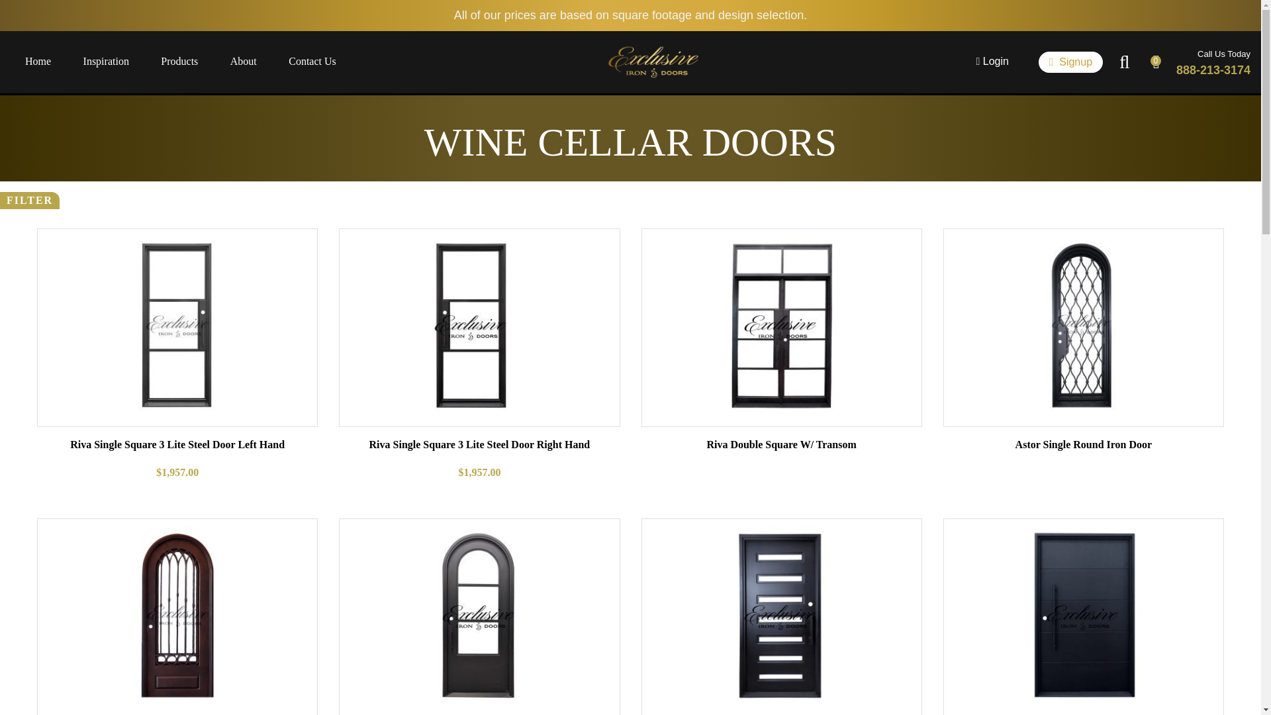  I want to click on Inspiration, so click(106, 62).